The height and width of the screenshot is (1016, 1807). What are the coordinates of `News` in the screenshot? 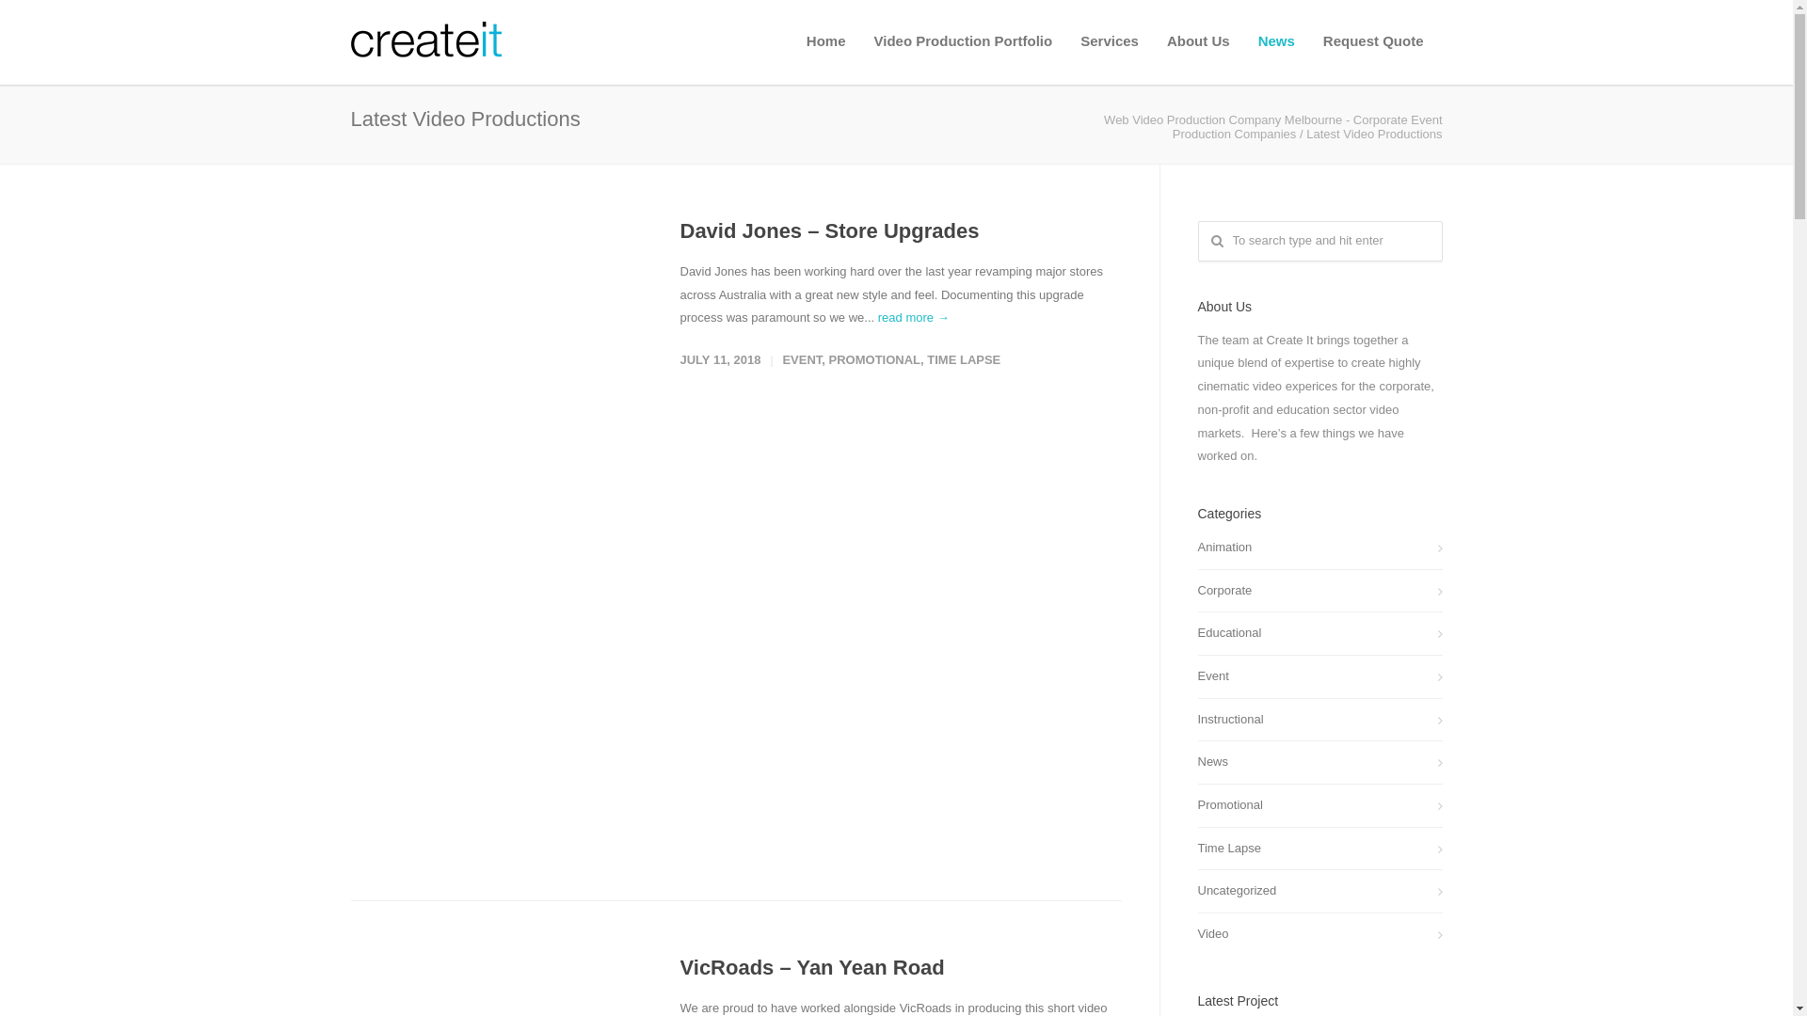 It's located at (1276, 41).